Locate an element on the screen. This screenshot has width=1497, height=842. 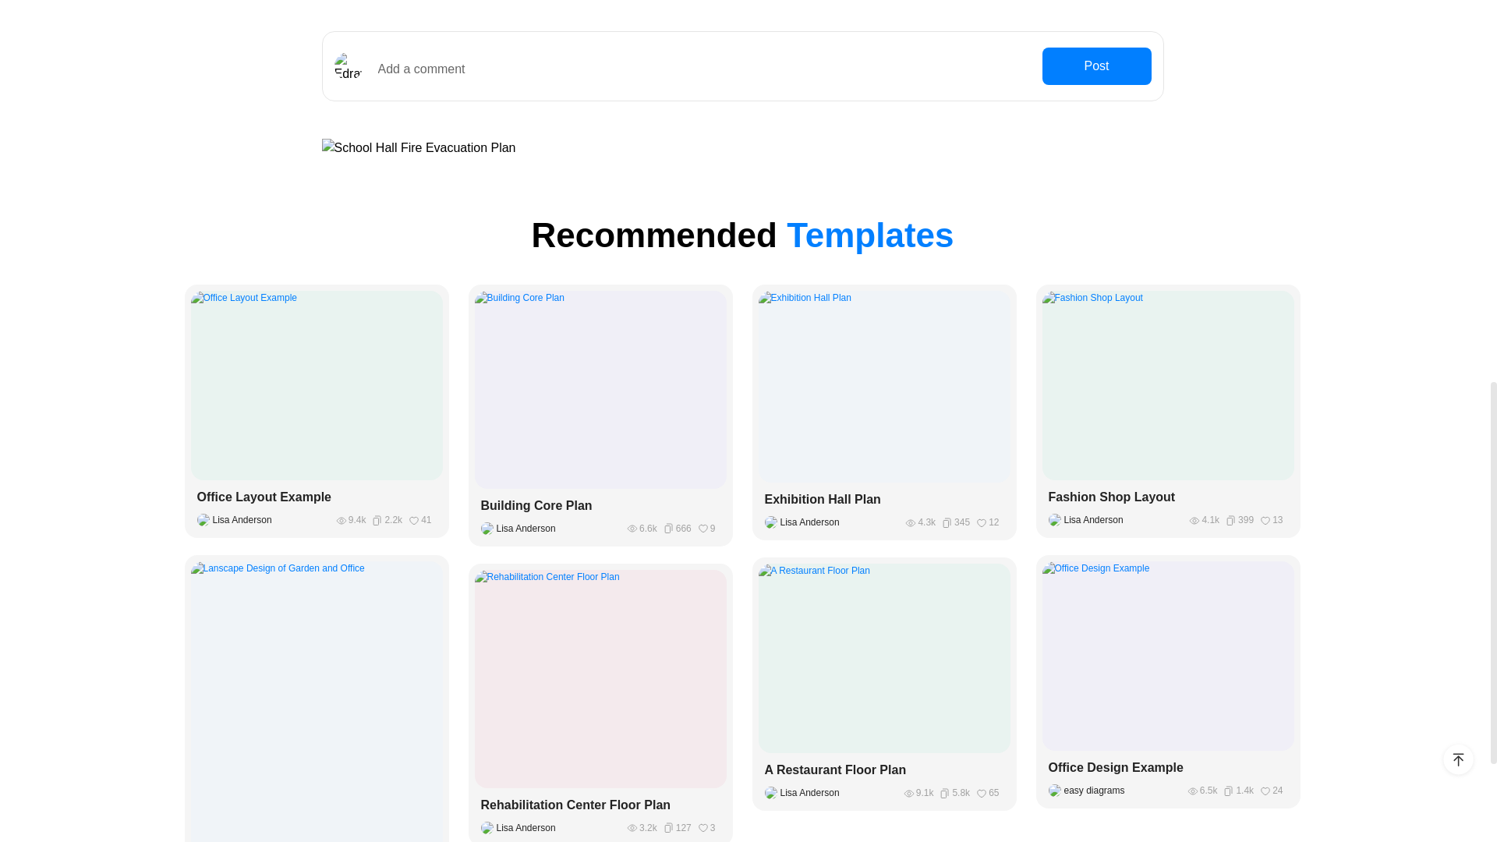
Fashion Shop Layout is located at coordinates (1168, 497).